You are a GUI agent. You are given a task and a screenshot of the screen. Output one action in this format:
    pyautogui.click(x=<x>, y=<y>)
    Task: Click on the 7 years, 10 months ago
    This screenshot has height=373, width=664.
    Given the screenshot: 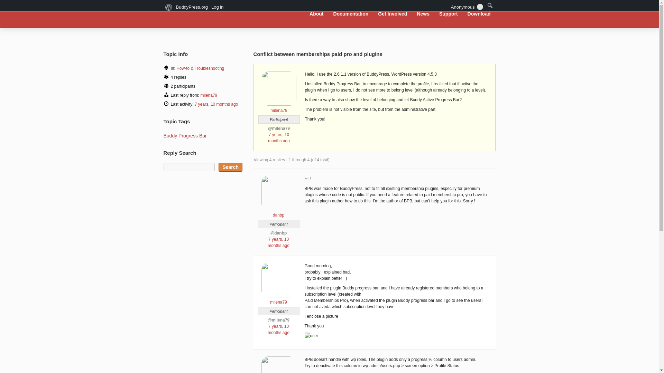 What is the action you would take?
    pyautogui.click(x=216, y=104)
    